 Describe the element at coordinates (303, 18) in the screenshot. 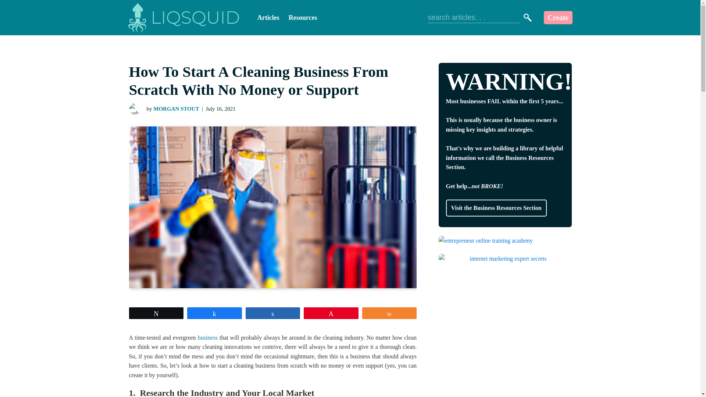

I see `Resources` at that location.